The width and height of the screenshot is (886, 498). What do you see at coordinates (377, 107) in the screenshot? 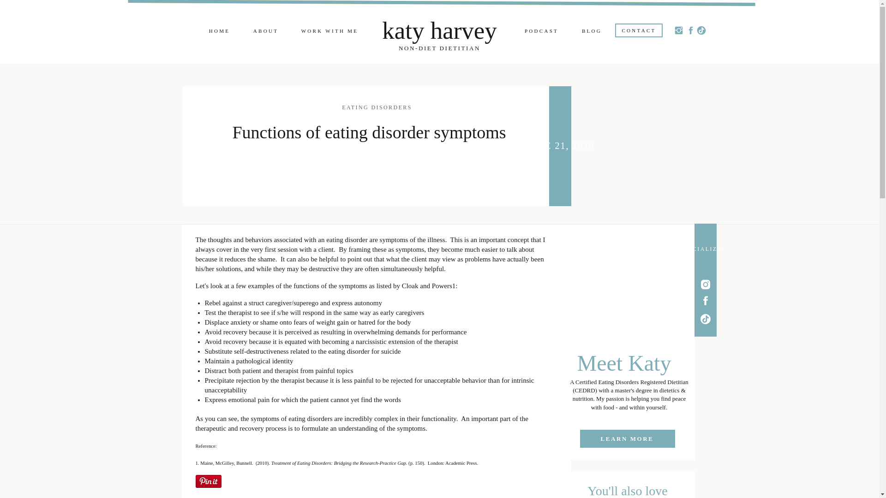
I see `EATING DISORDERS` at bounding box center [377, 107].